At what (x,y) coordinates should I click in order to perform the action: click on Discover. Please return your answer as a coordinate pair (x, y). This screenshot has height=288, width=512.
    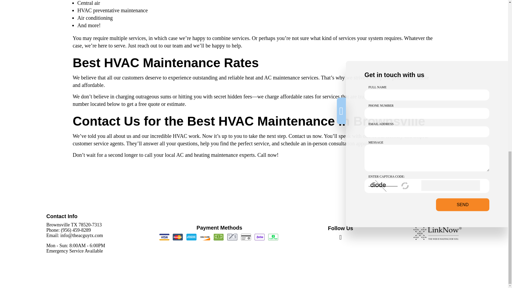
    Looking at the image, I should click on (205, 237).